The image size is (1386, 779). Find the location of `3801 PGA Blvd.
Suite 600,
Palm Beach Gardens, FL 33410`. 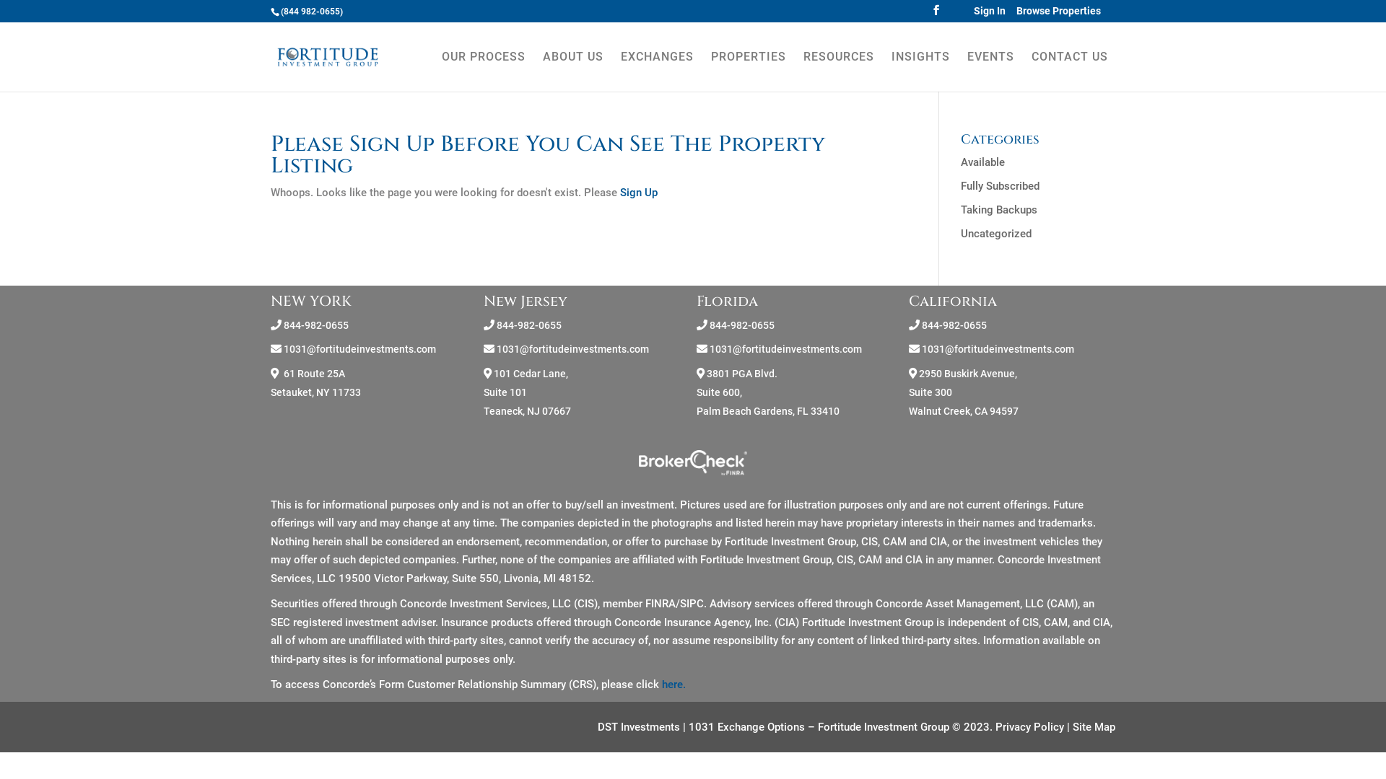

3801 PGA Blvd.
Suite 600,
Palm Beach Gardens, FL 33410 is located at coordinates (768, 392).